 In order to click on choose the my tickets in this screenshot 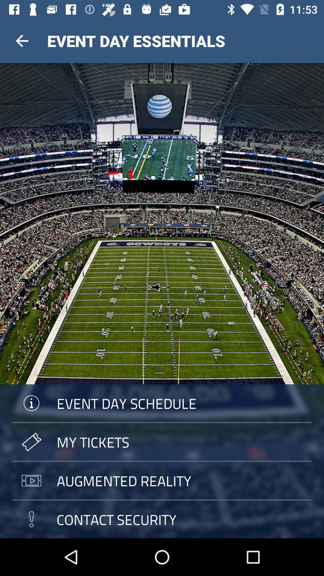, I will do `click(162, 442)`.